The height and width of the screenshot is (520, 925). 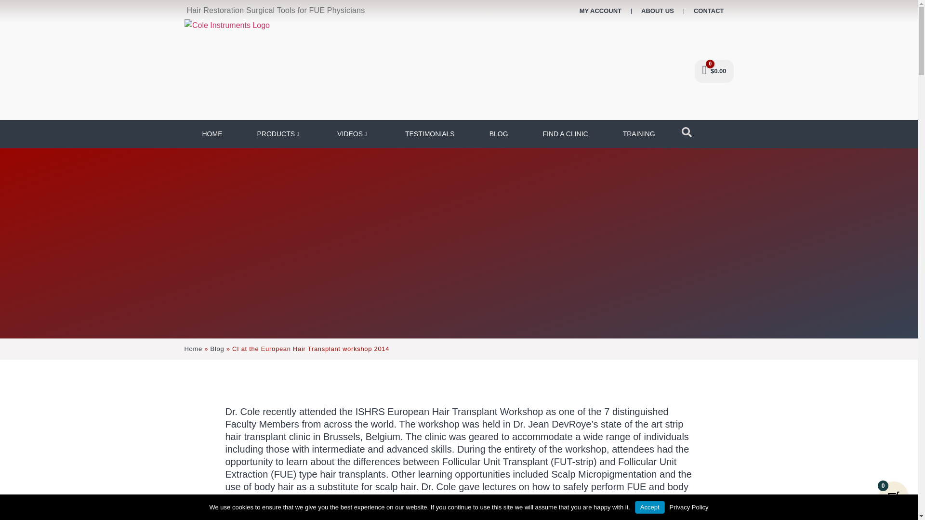 I want to click on BLOG, so click(x=498, y=134).